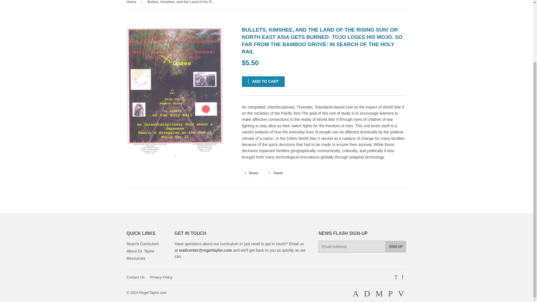 This screenshot has height=302, width=537. Describe the element at coordinates (143, 244) in the screenshot. I see `Search Curriculum` at that location.